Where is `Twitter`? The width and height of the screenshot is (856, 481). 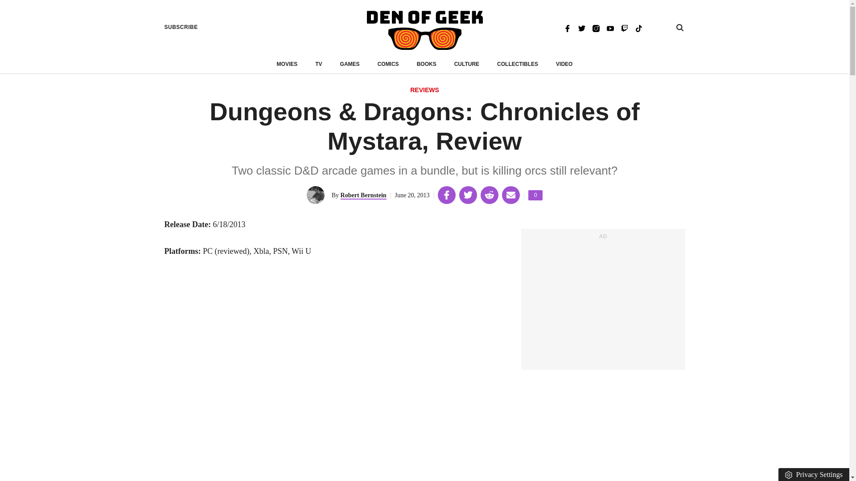 Twitter is located at coordinates (581, 28).